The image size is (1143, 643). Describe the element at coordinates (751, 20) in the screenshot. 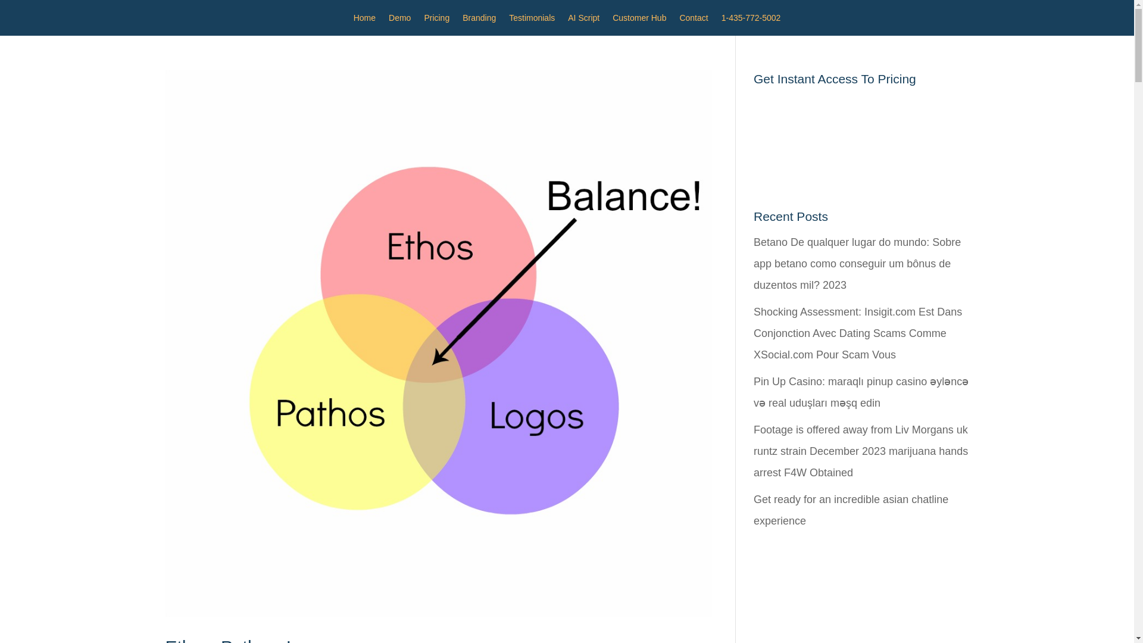

I see `1-435-772-5002` at that location.